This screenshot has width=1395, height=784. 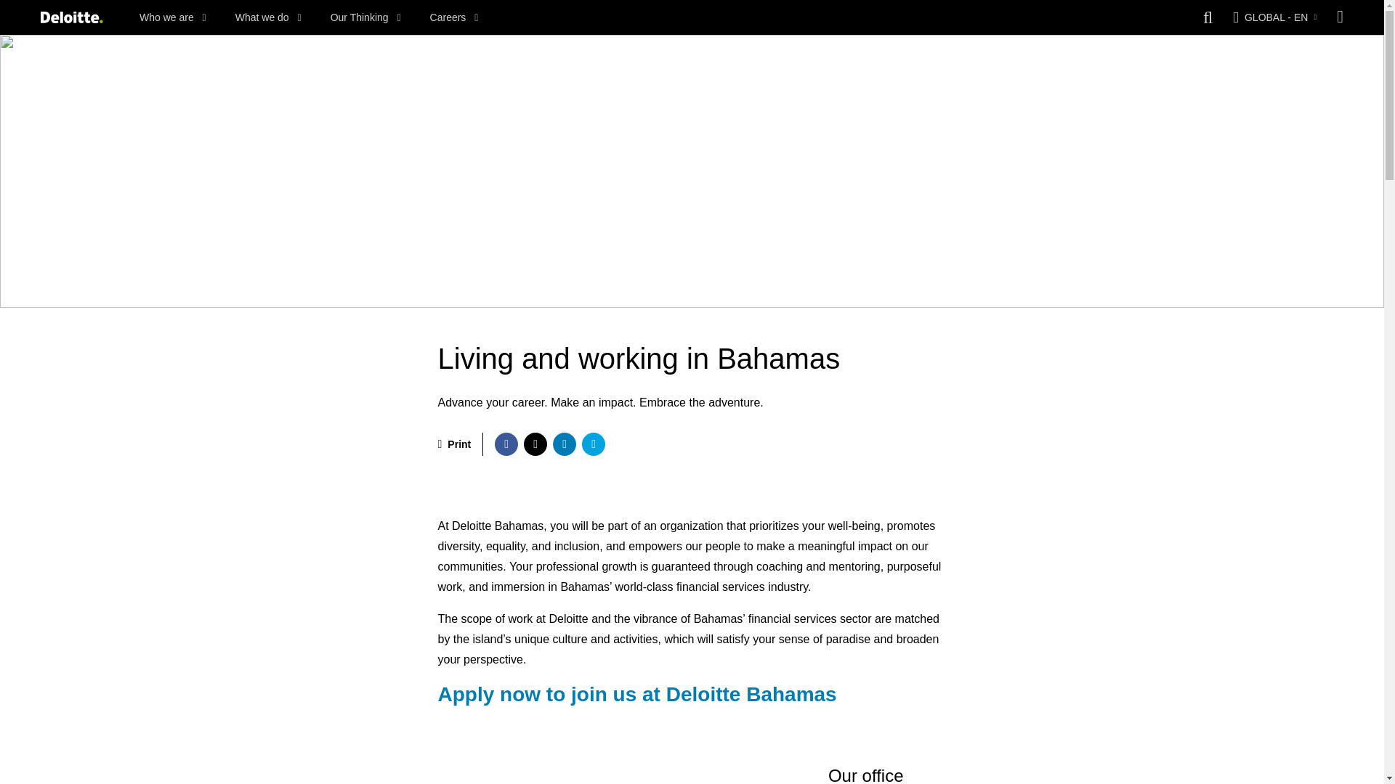 What do you see at coordinates (454, 444) in the screenshot?
I see `Print` at bounding box center [454, 444].